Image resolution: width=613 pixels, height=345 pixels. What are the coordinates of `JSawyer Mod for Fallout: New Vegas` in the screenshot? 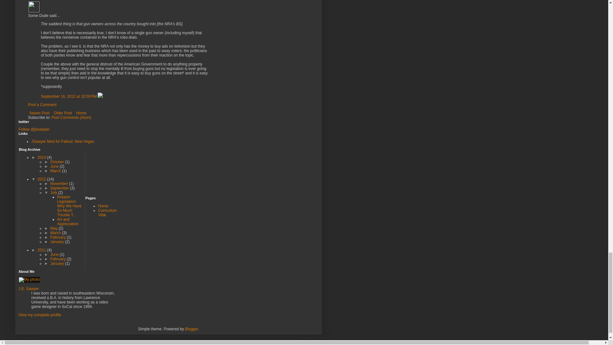 It's located at (63, 142).